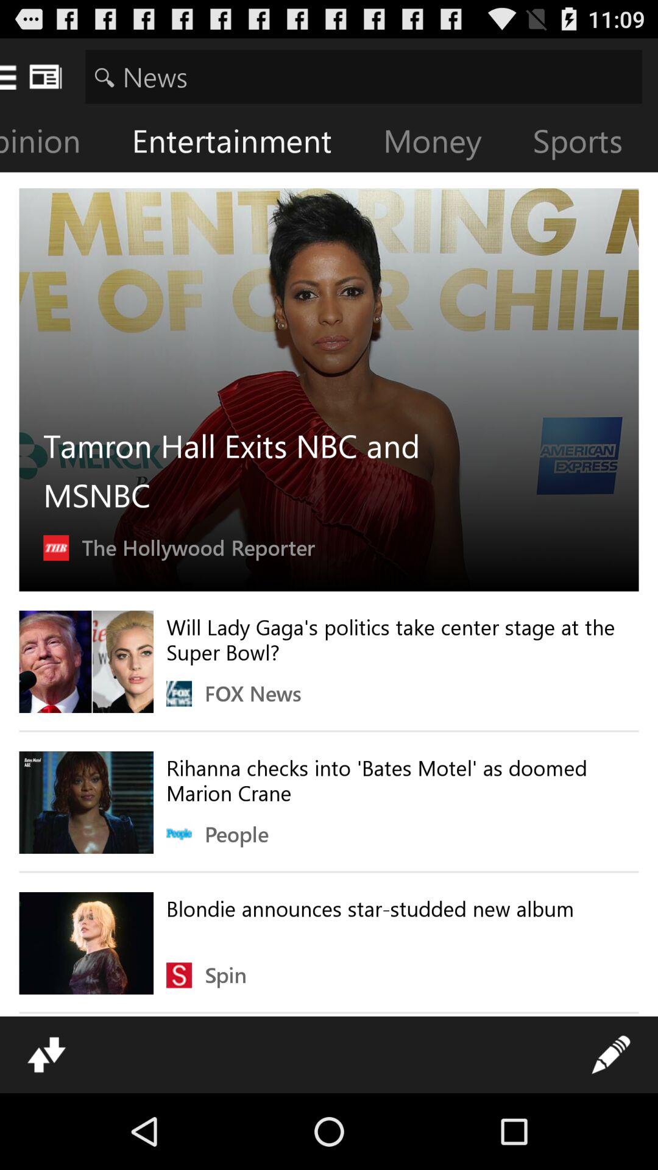  Describe the element at coordinates (363, 77) in the screenshot. I see `launch item above opinion icon` at that location.